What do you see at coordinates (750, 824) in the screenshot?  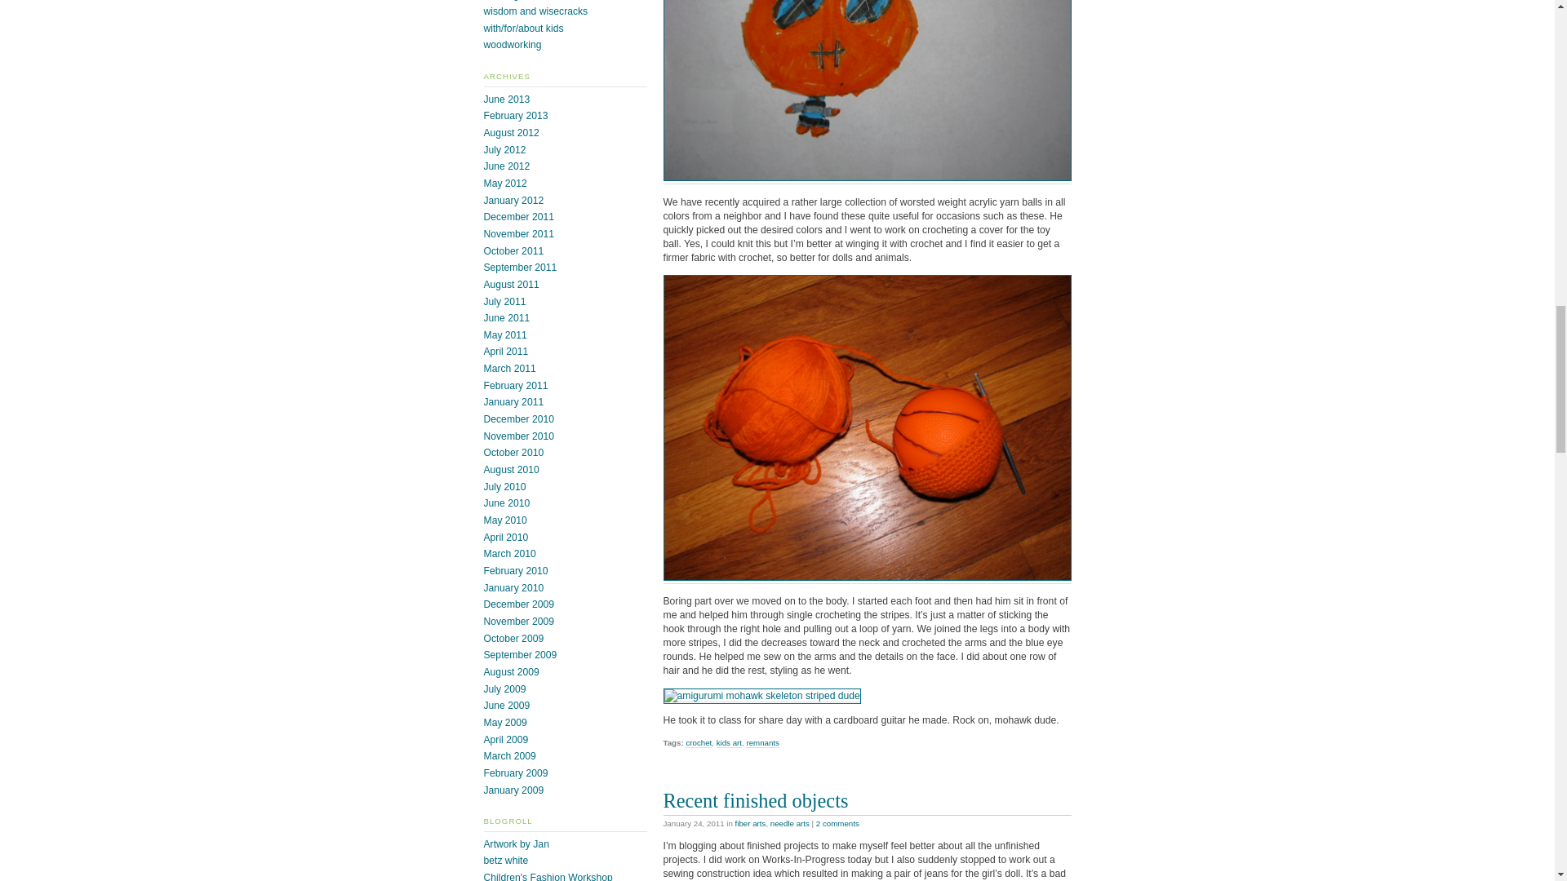 I see `fiber arts` at bounding box center [750, 824].